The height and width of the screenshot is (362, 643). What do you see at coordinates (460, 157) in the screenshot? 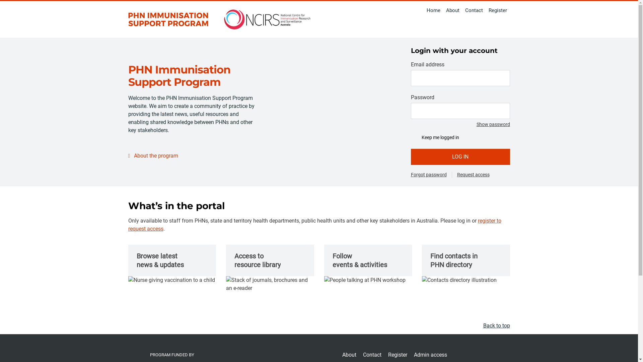
I see `LOG IN` at bounding box center [460, 157].